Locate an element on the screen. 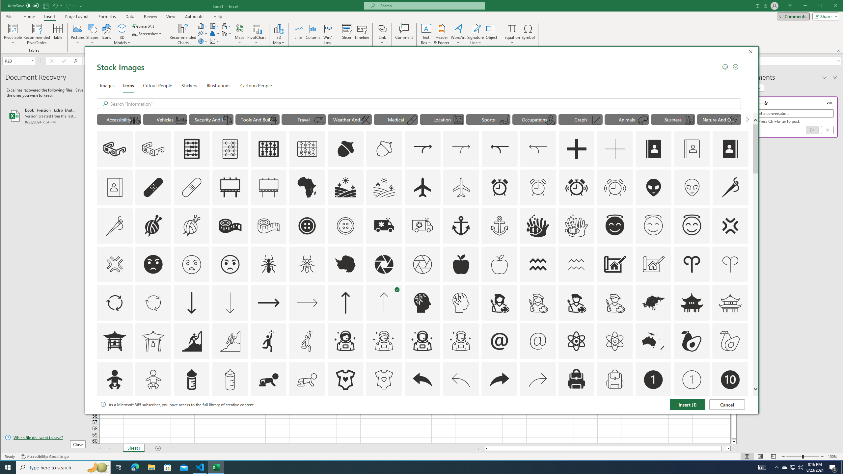  AutomationID: Icons_Add is located at coordinates (576, 149).